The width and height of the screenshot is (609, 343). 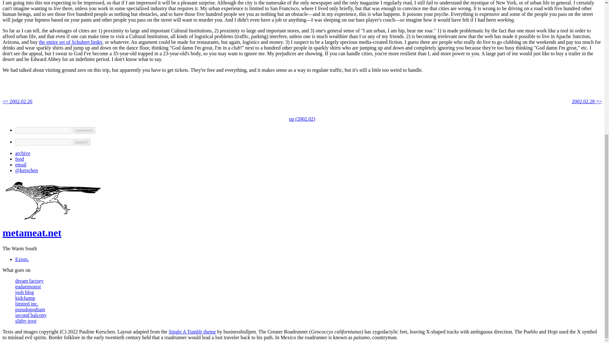 What do you see at coordinates (21, 165) in the screenshot?
I see `email` at bounding box center [21, 165].